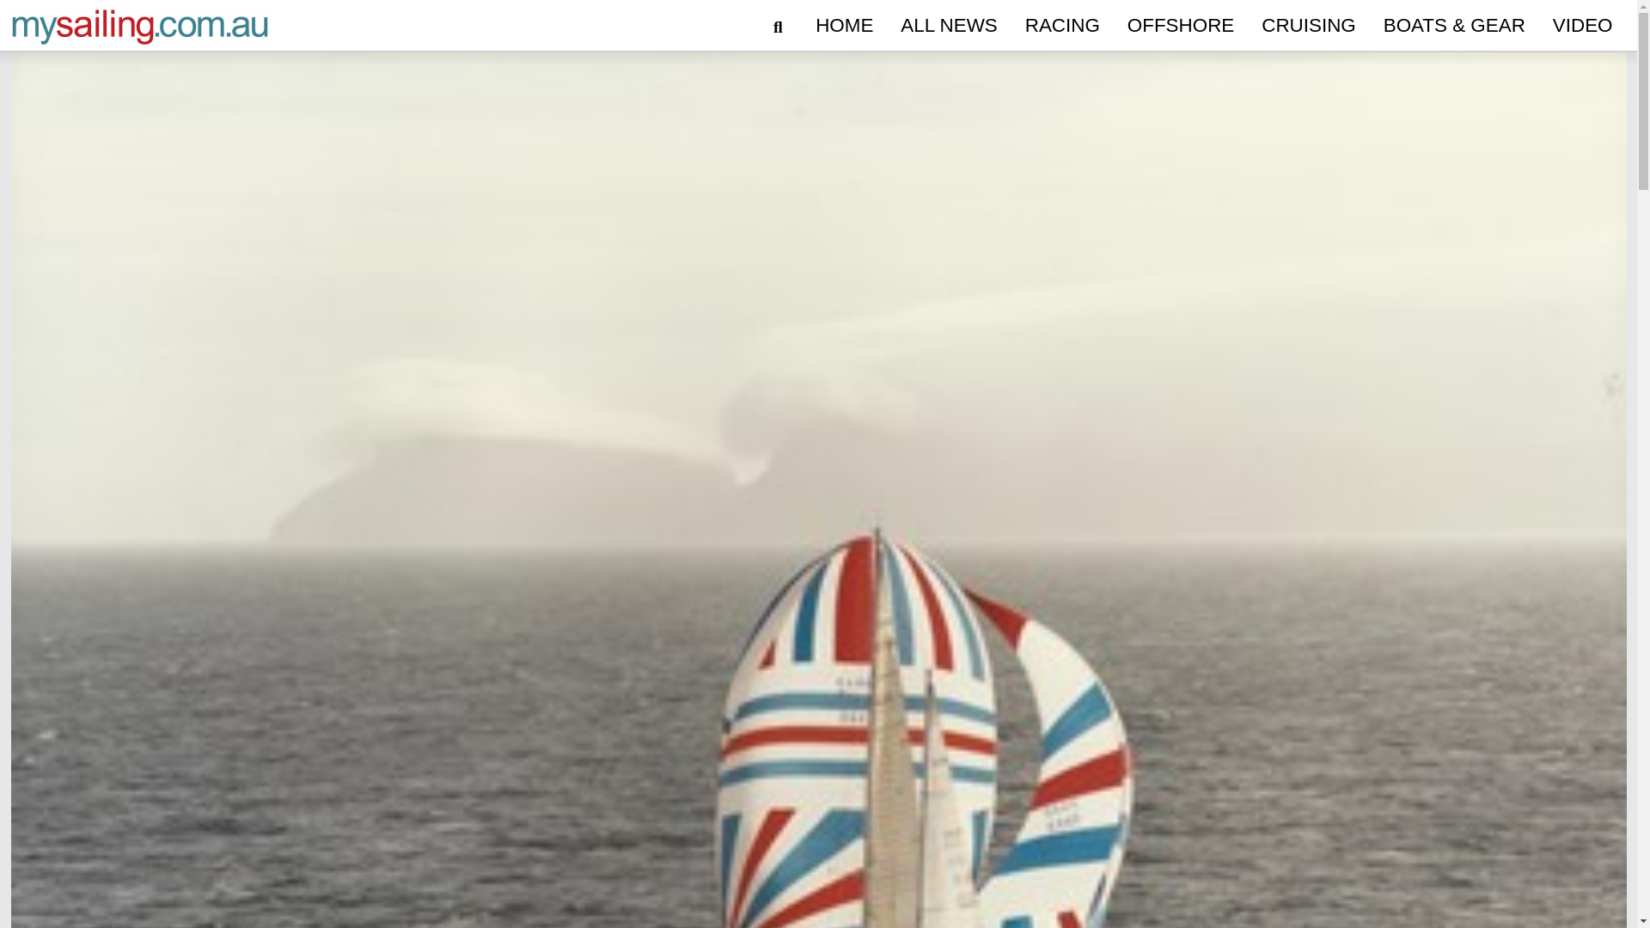 Image resolution: width=1650 pixels, height=928 pixels. I want to click on RACING, so click(1062, 26).